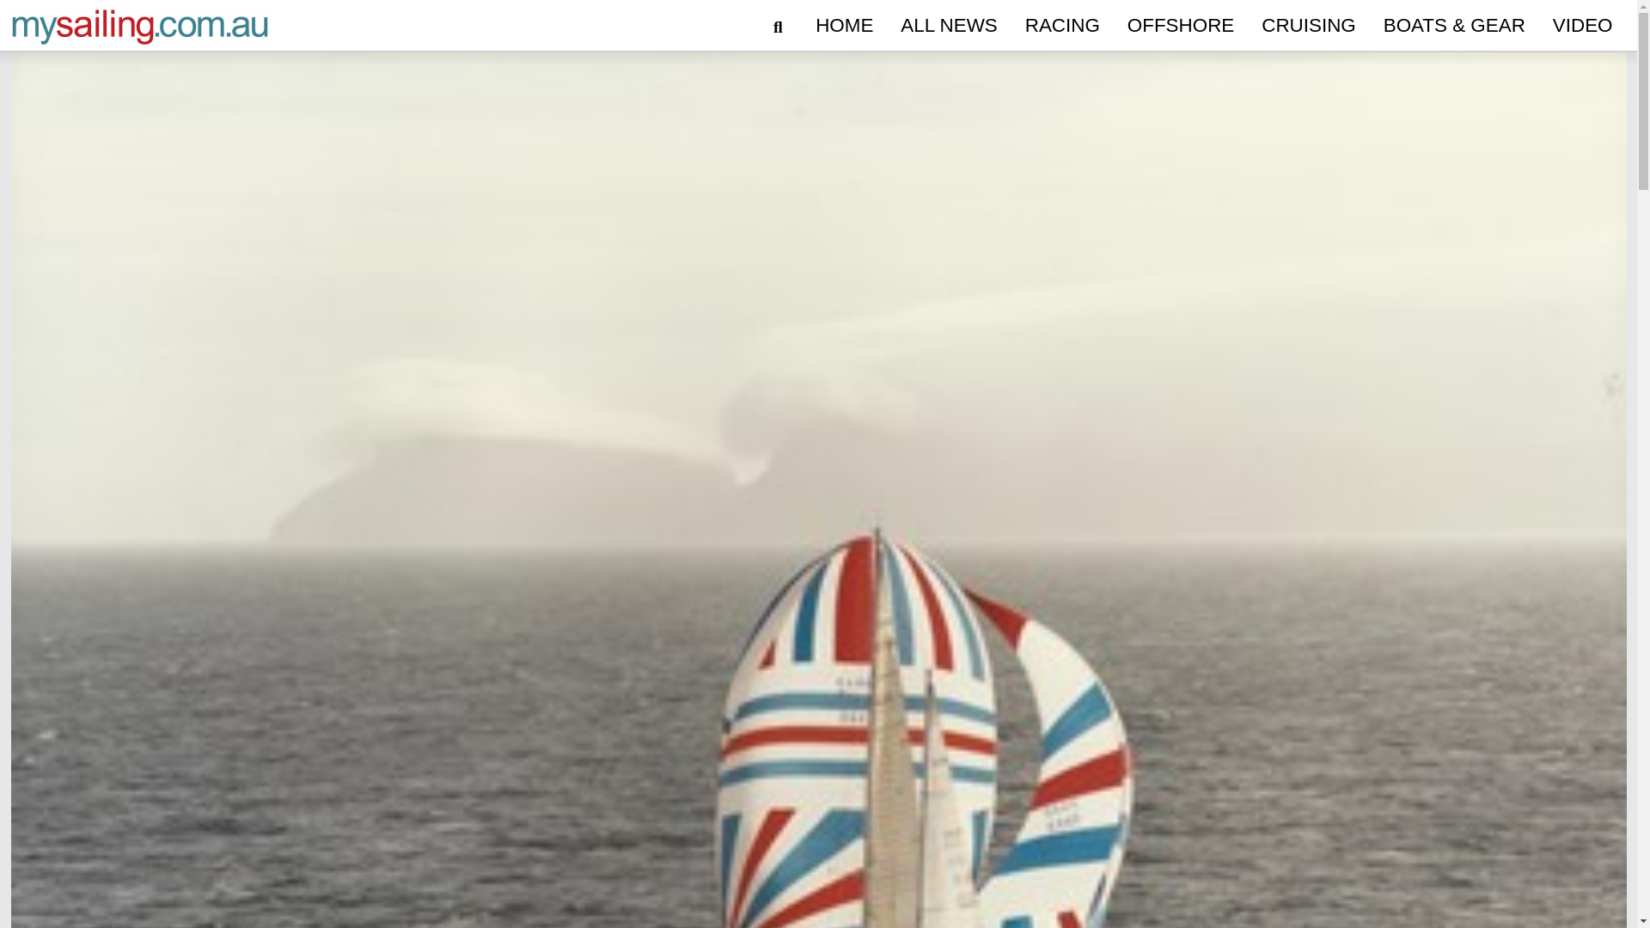 Image resolution: width=1650 pixels, height=928 pixels. I want to click on RACING, so click(1062, 26).